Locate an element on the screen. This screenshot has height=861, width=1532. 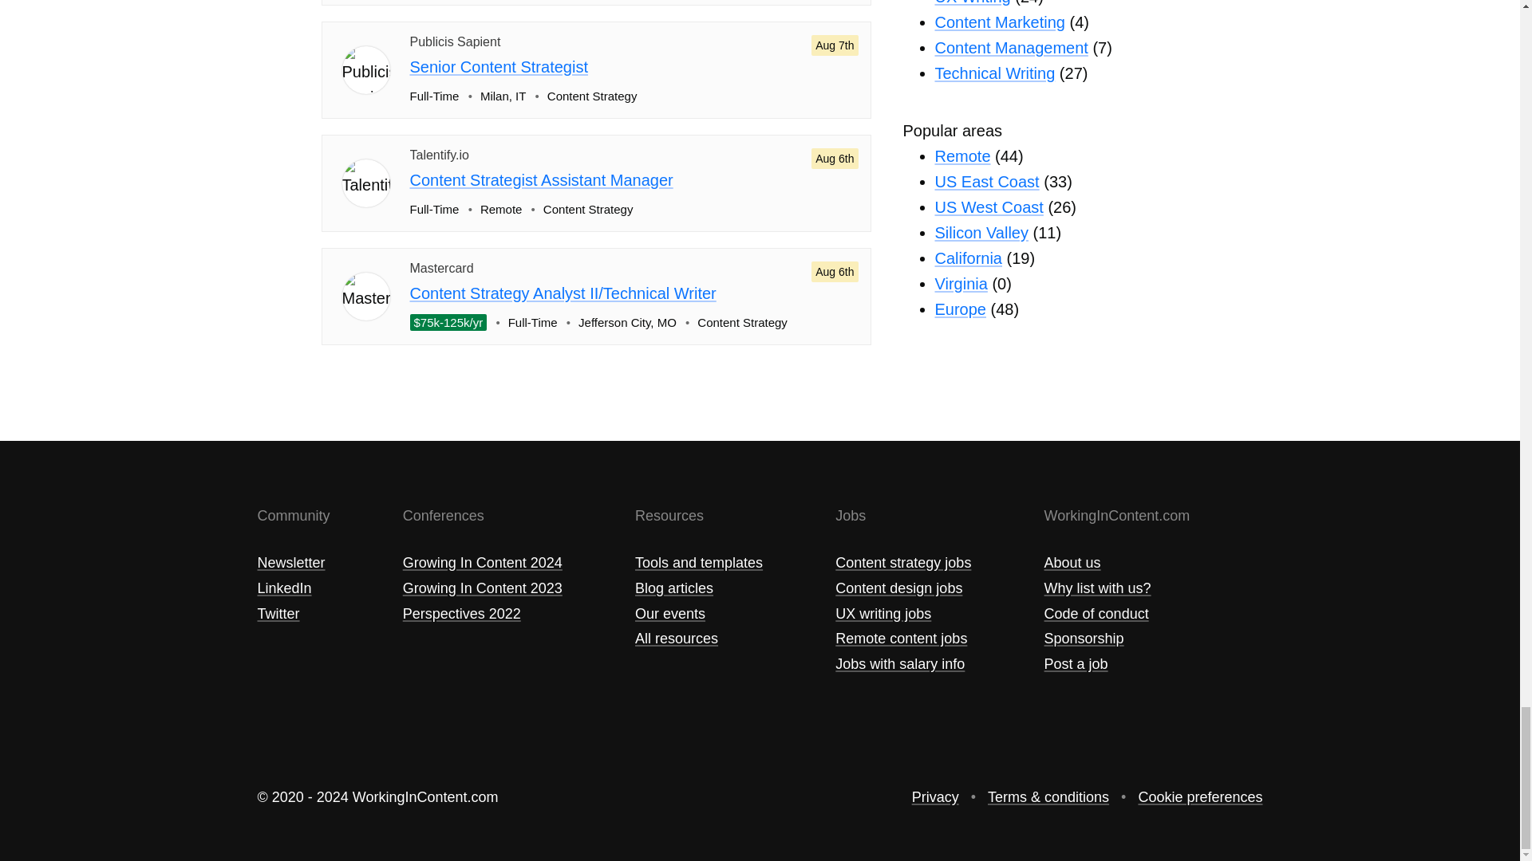
Content Strategist Assistant Manager is located at coordinates (542, 179).